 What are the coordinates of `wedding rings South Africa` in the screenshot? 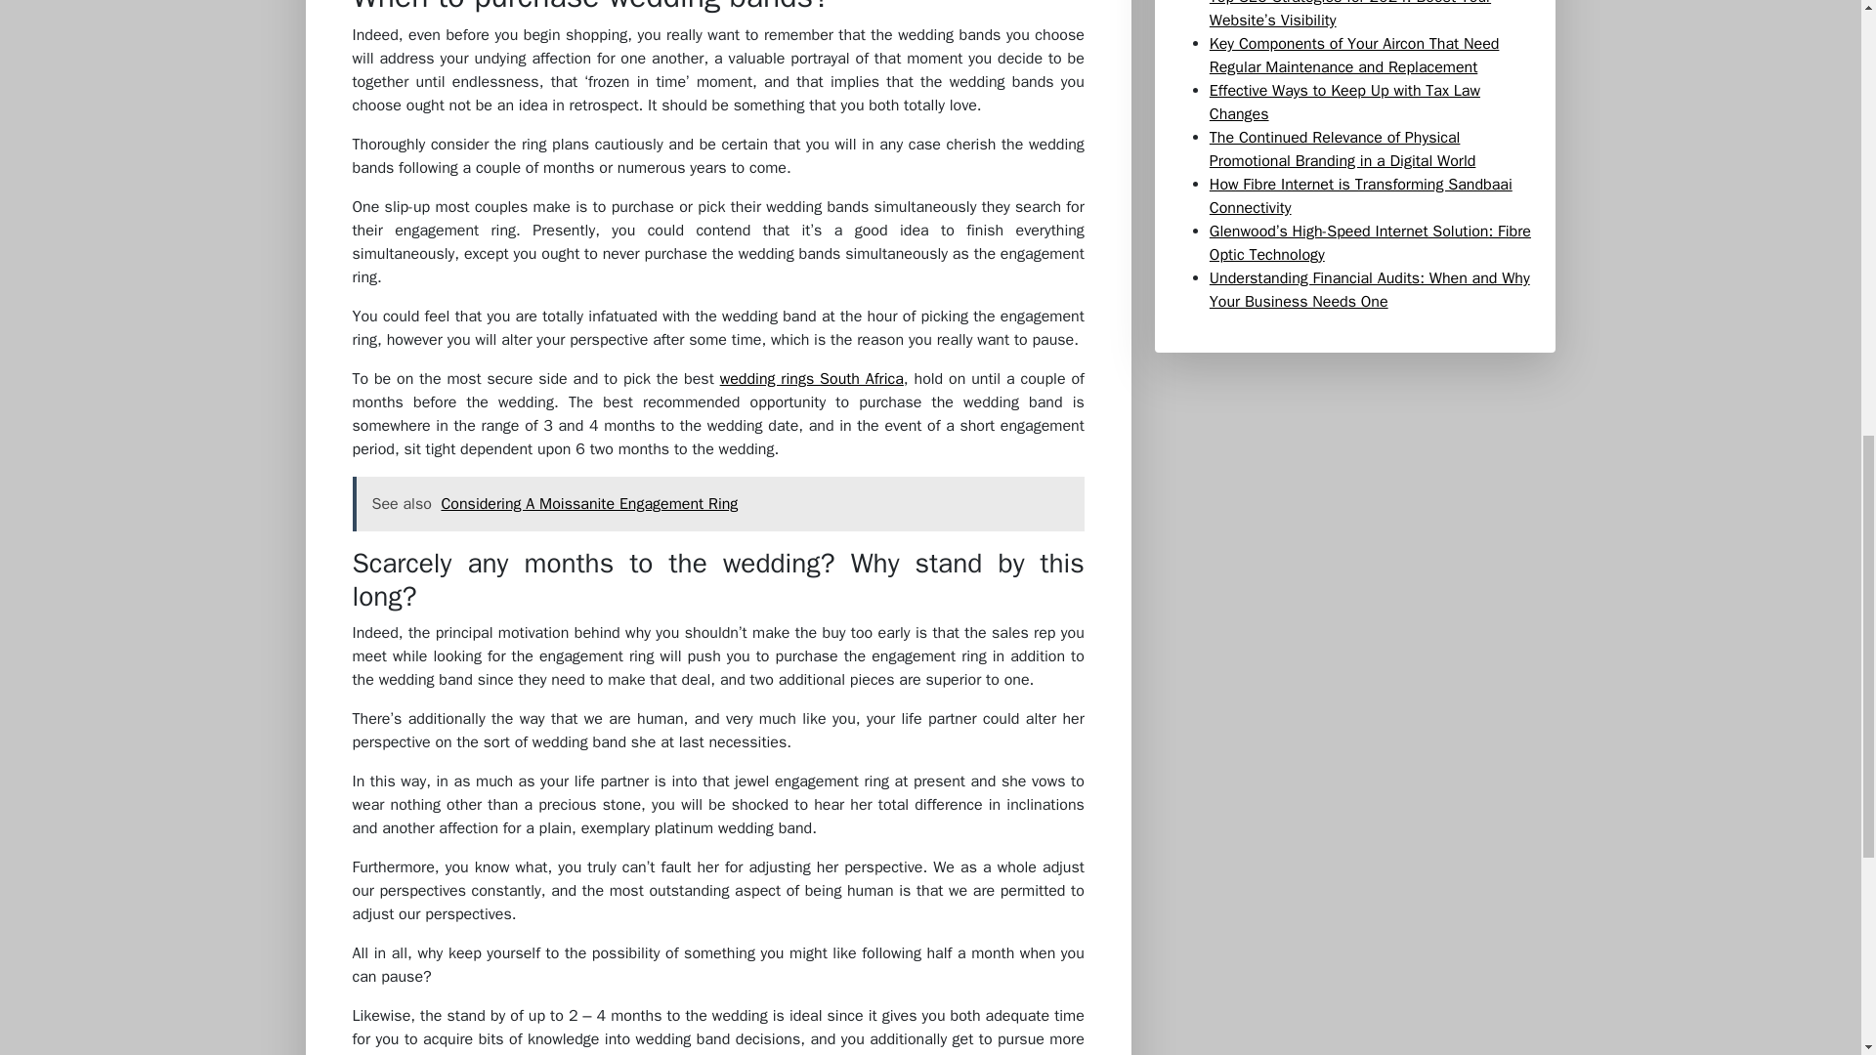 It's located at (812, 379).